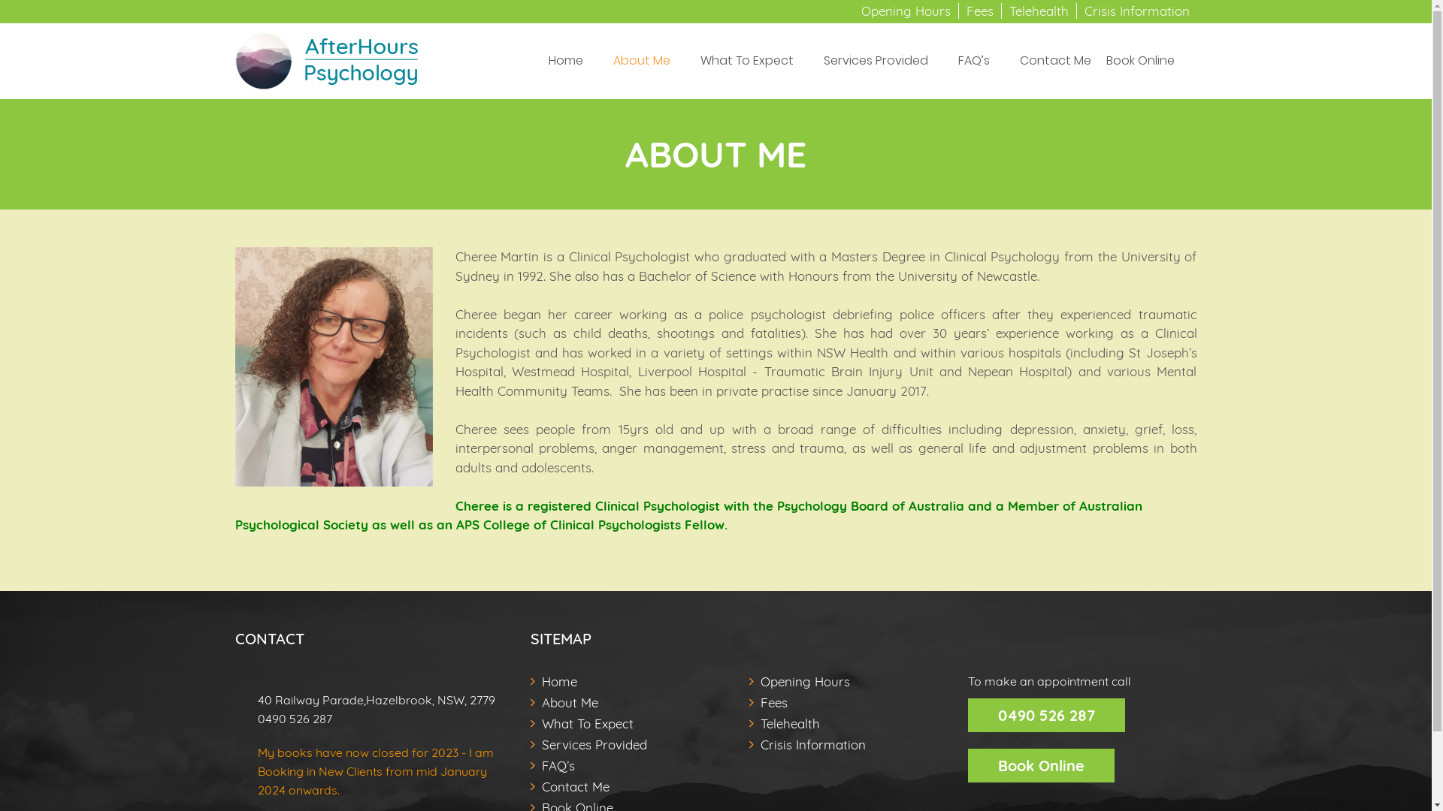 This screenshot has height=811, width=1443. Describe the element at coordinates (980, 11) in the screenshot. I see `Fees` at that location.